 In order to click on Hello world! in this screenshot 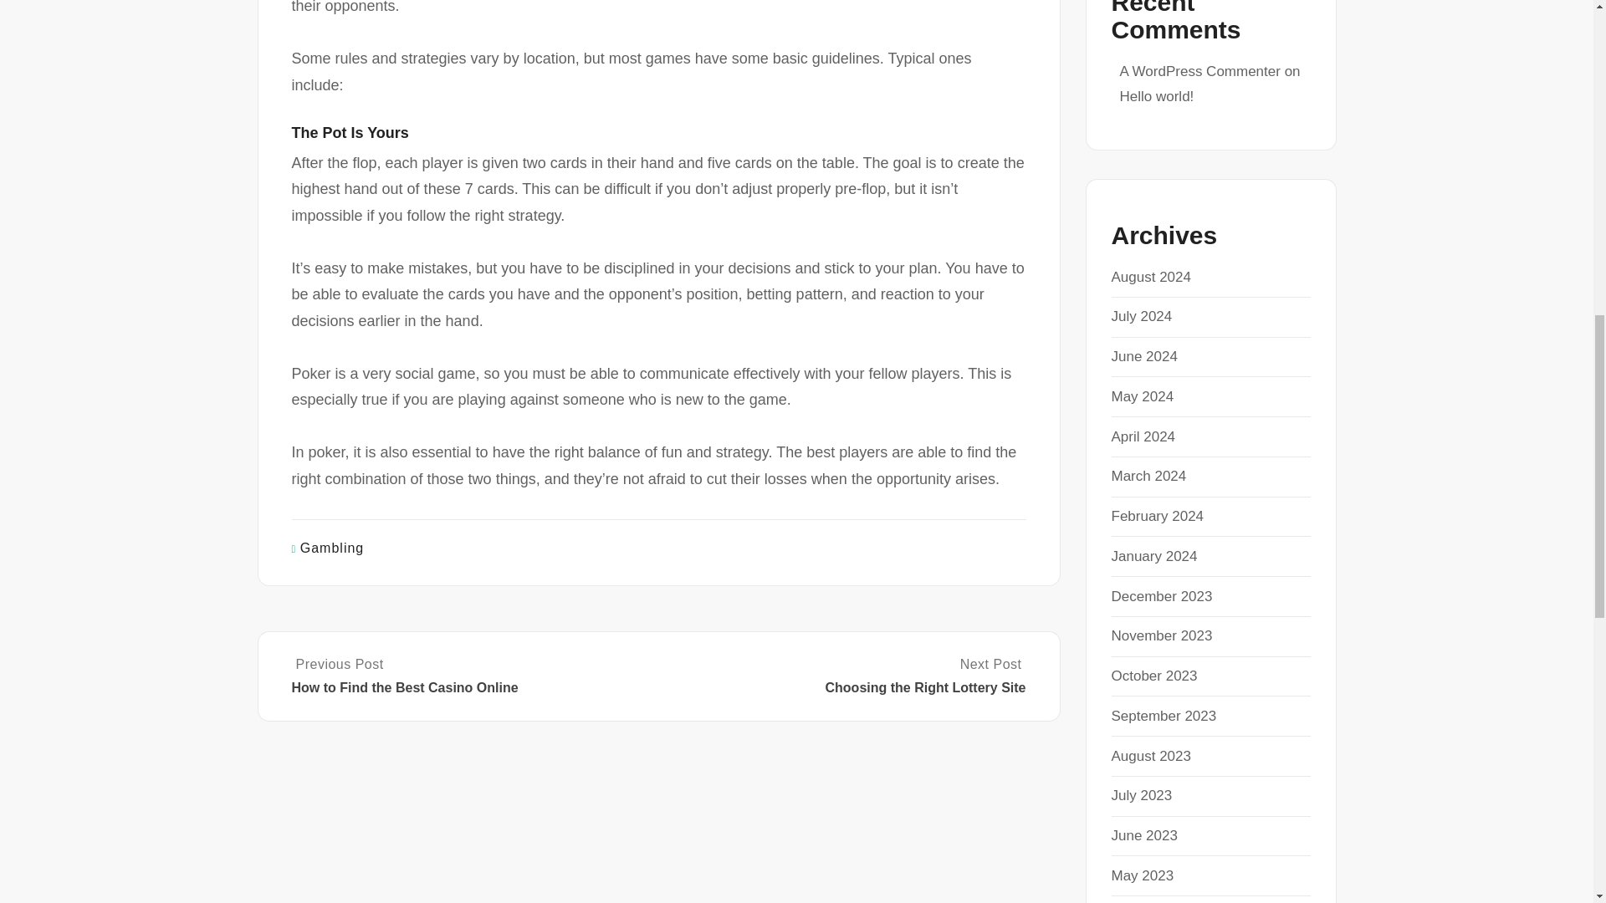, I will do `click(1156, 96)`.